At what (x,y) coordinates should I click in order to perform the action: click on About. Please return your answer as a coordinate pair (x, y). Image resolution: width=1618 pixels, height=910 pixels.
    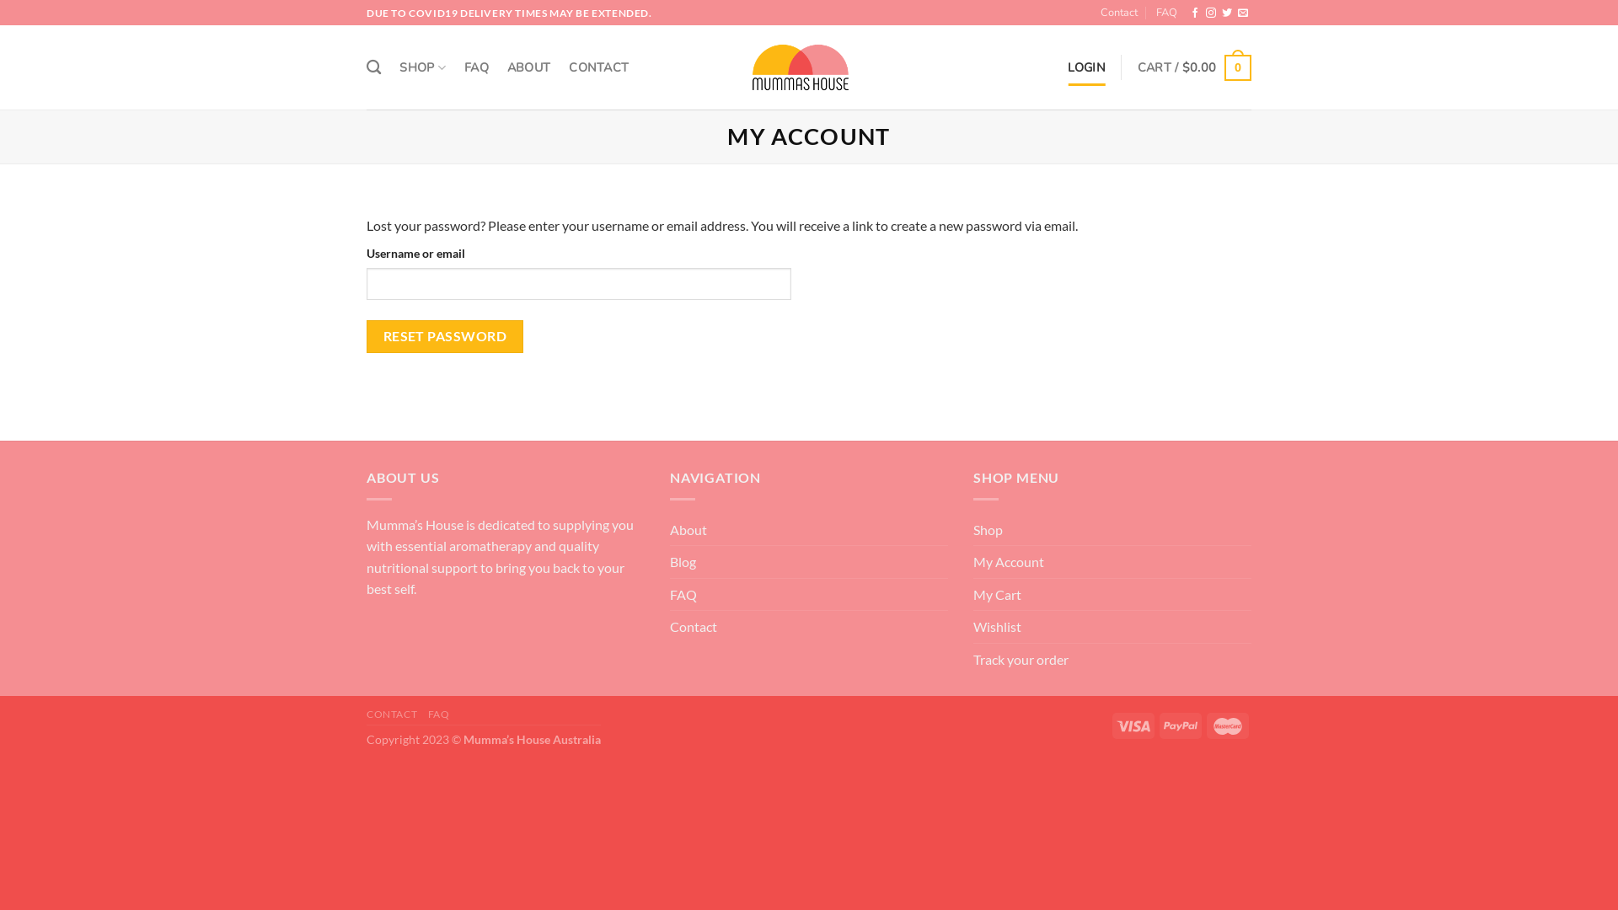
    Looking at the image, I should click on (688, 530).